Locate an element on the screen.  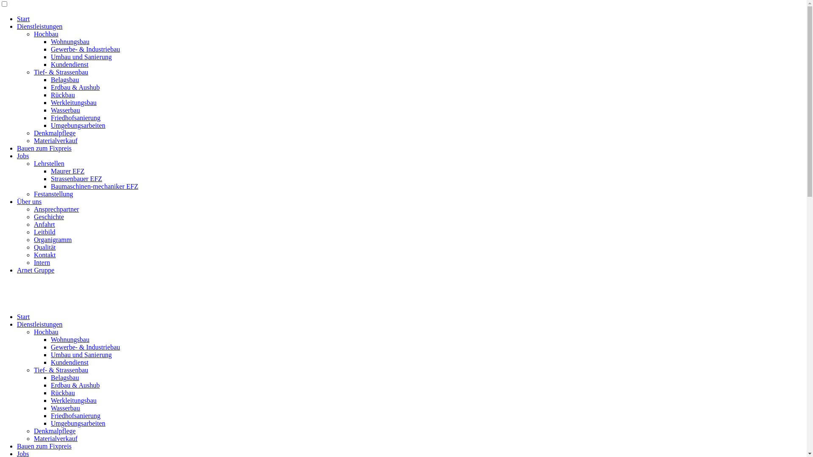
Umgebungsarbeiten is located at coordinates (78, 423).